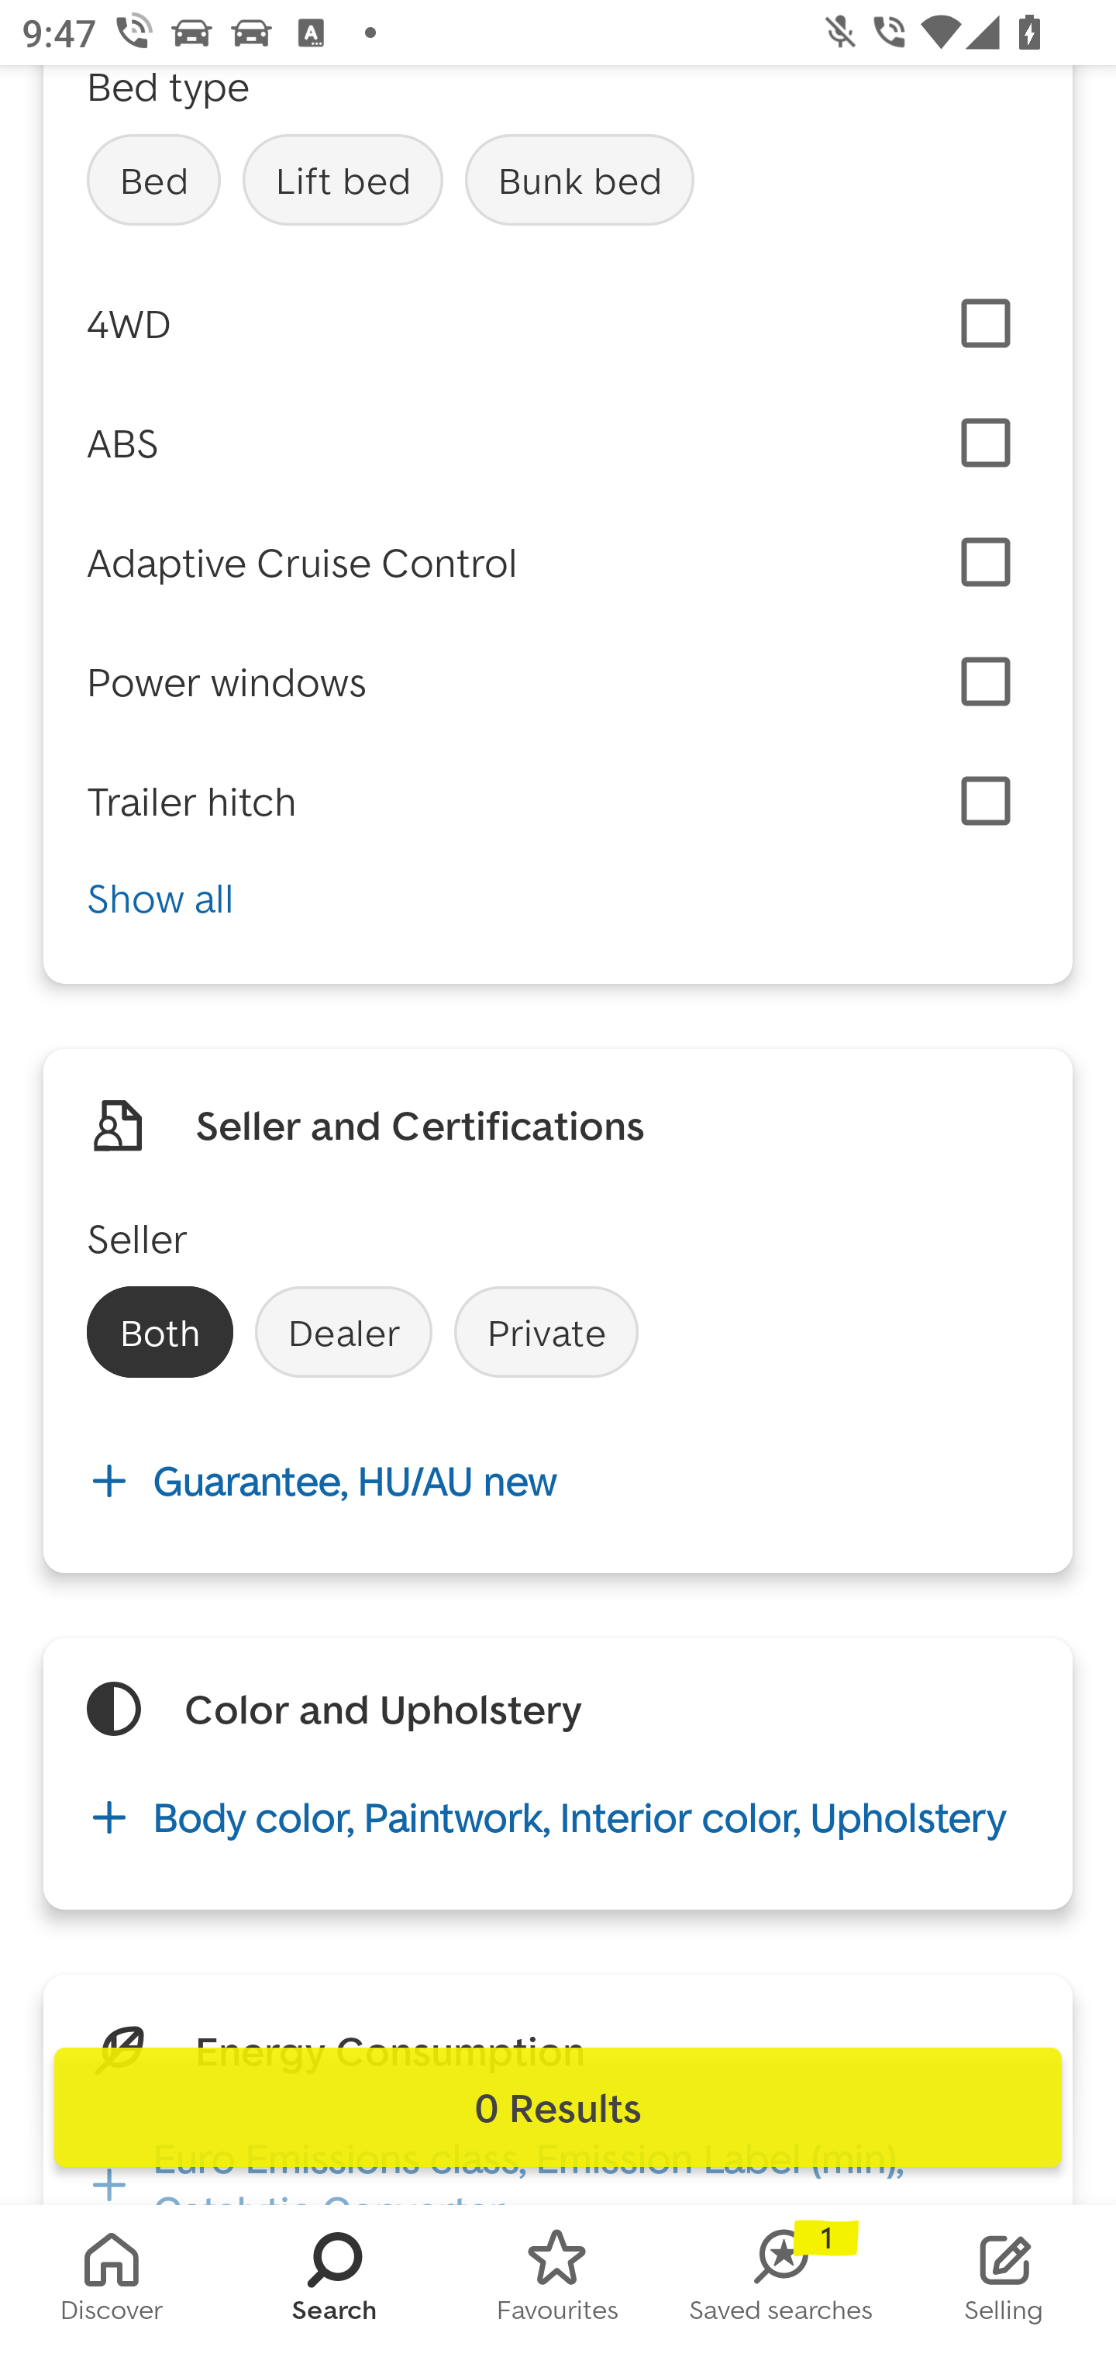 This screenshot has width=1116, height=2357. I want to click on ABS, so click(122, 443).